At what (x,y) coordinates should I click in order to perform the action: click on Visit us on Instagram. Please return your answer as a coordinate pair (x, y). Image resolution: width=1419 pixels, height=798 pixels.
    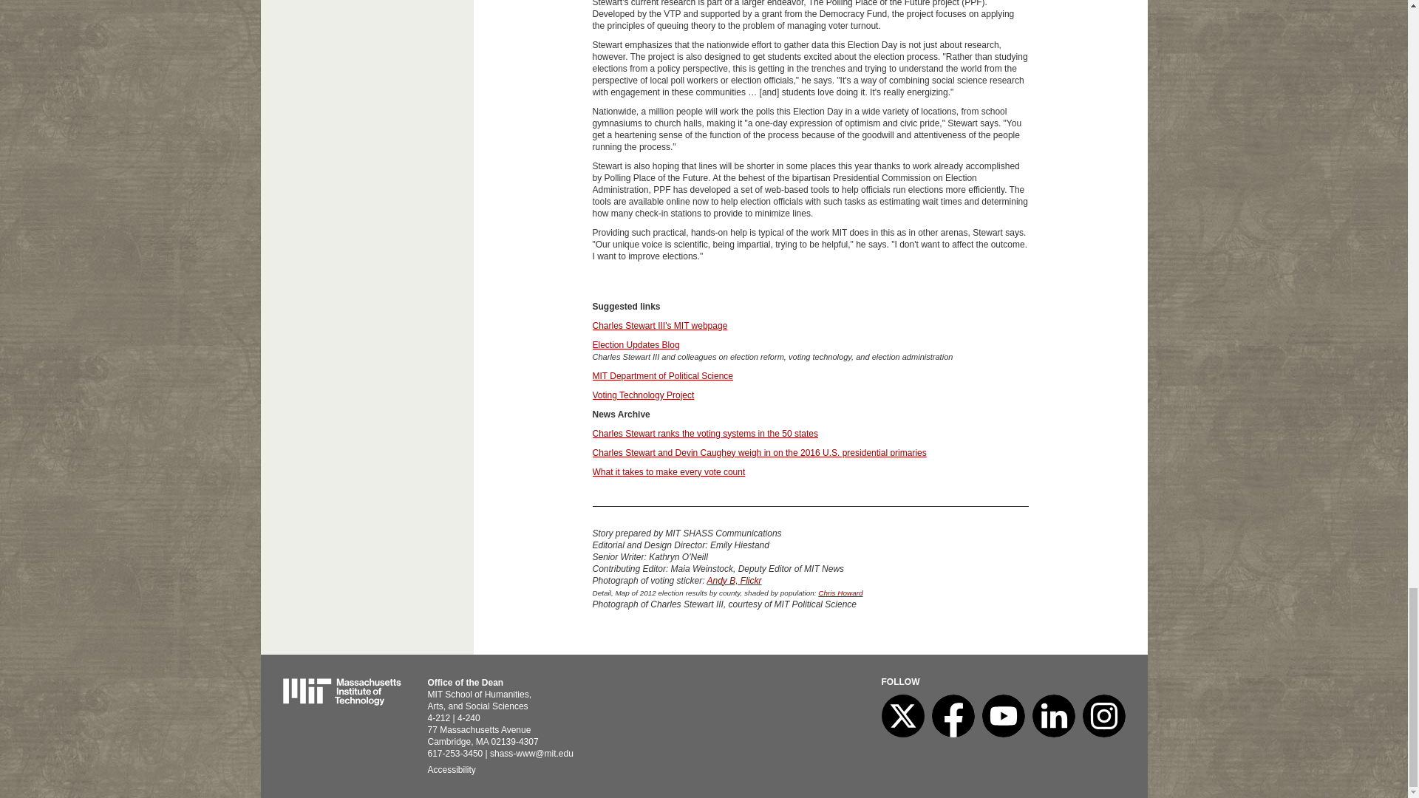
    Looking at the image, I should click on (1103, 734).